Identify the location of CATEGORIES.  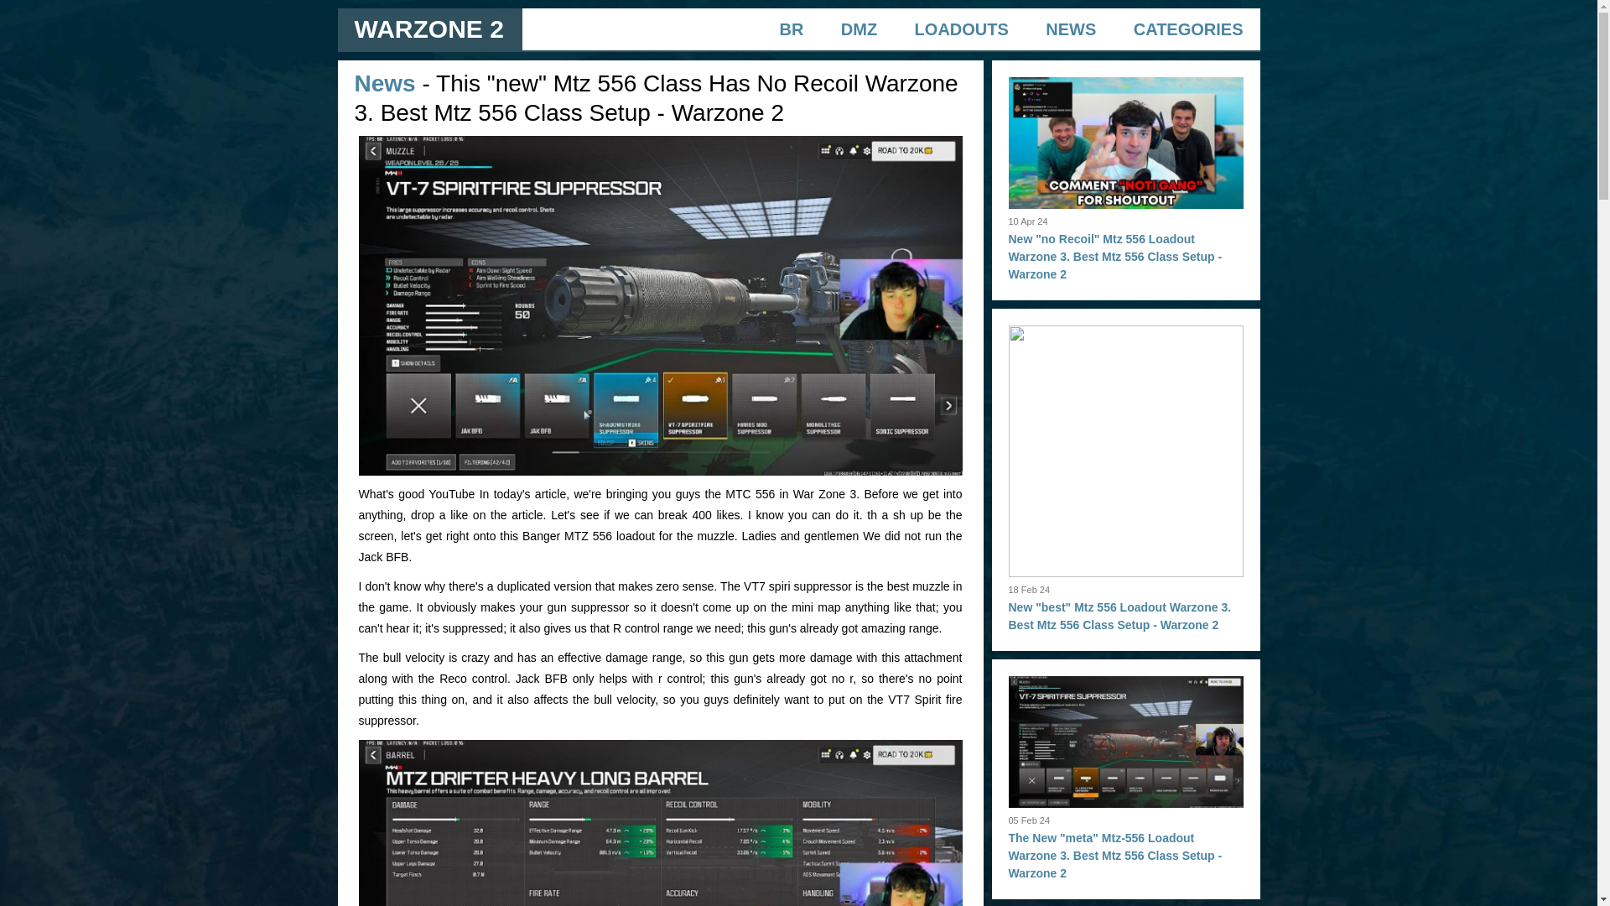
(1187, 29).